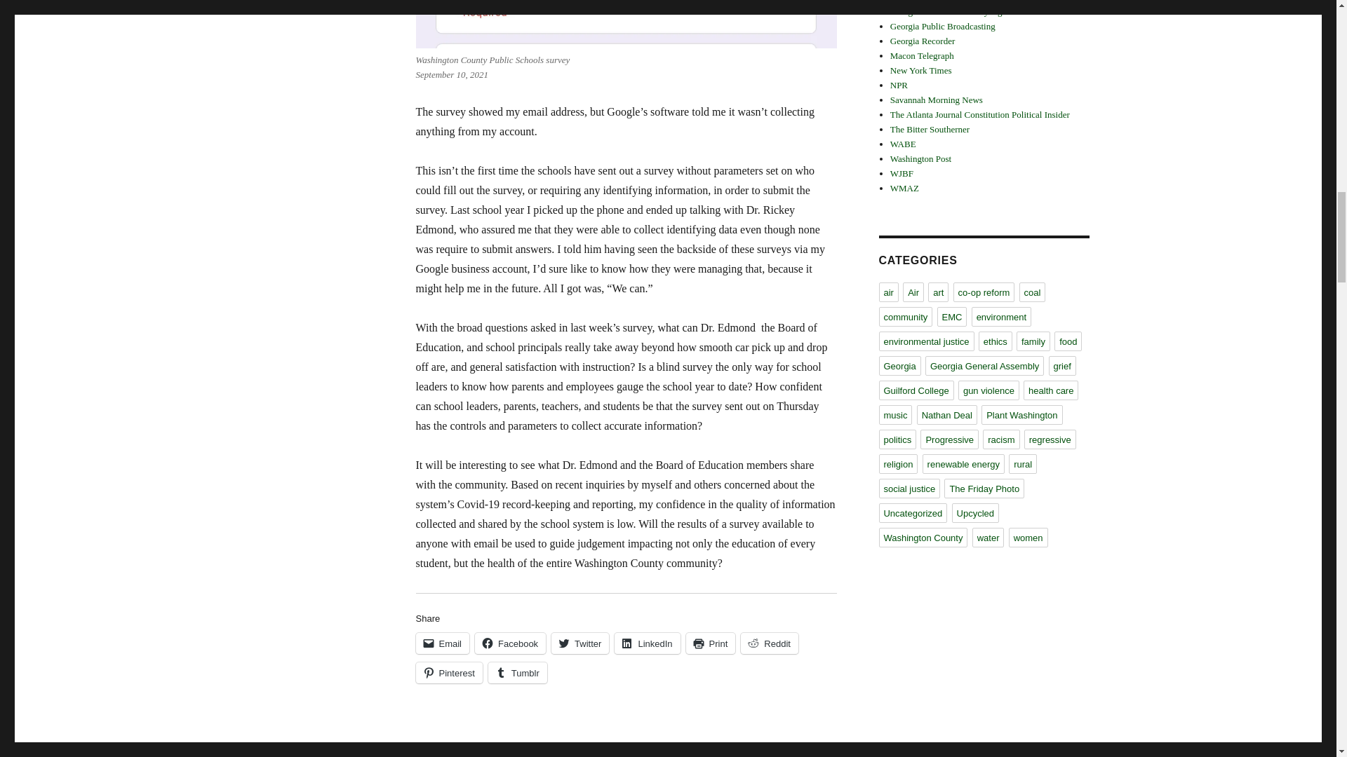  I want to click on Click to email a link to a friend, so click(442, 643).